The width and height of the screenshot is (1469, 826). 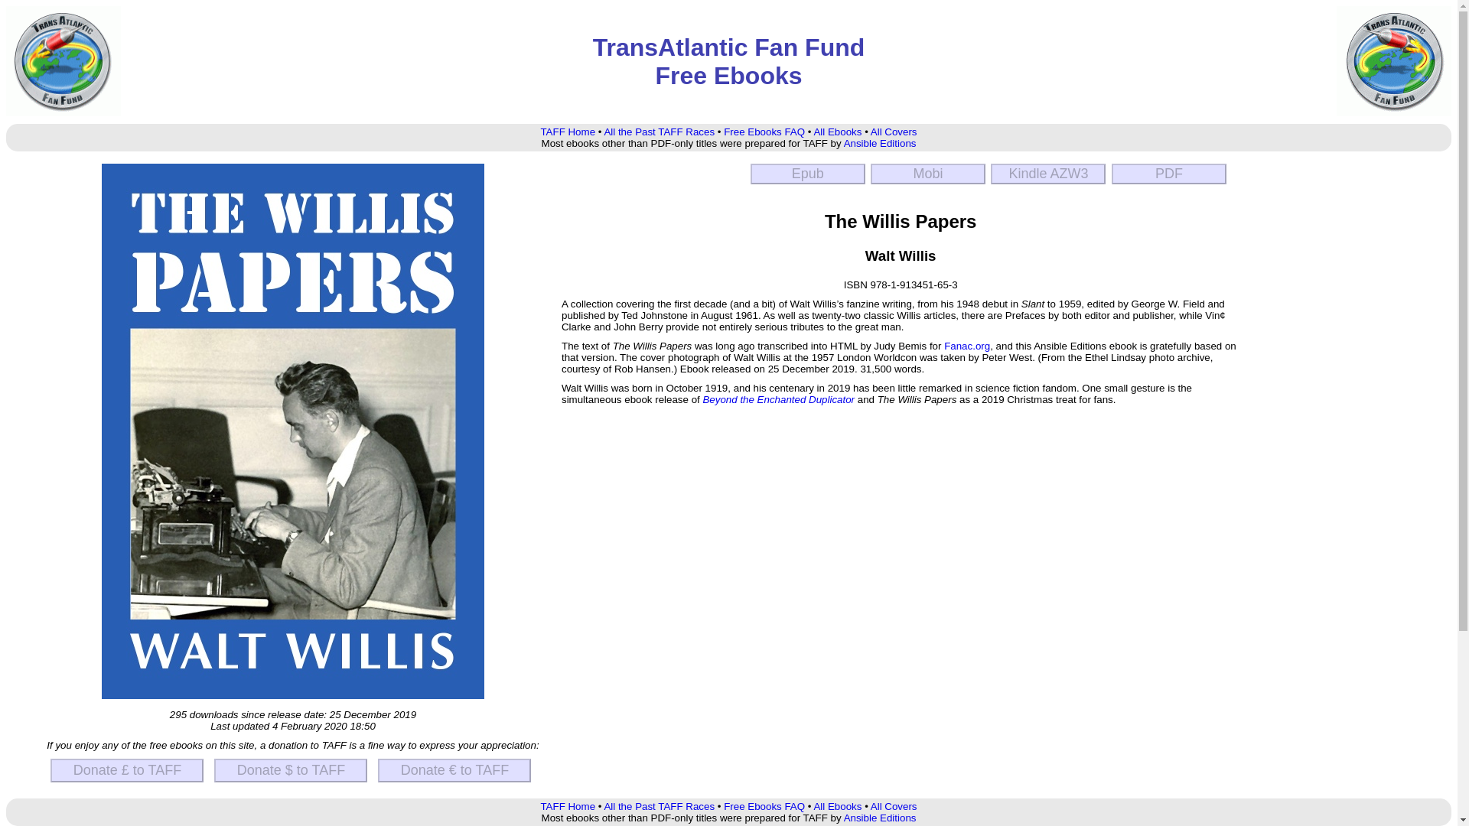 I want to click on Epub, so click(x=808, y=173).